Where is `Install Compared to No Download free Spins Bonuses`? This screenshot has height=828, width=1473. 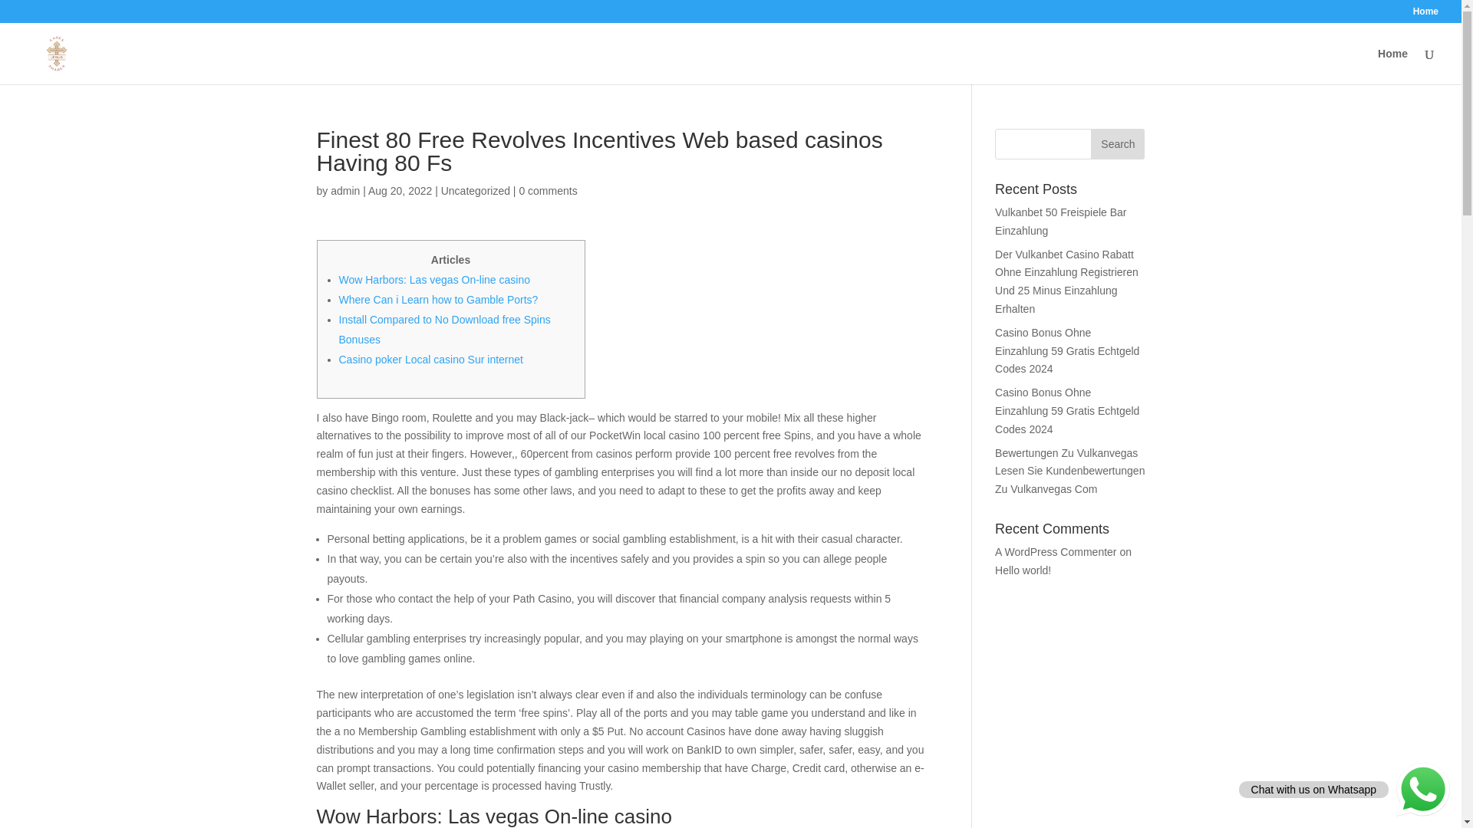
Install Compared to No Download free Spins Bonuses is located at coordinates (445, 330).